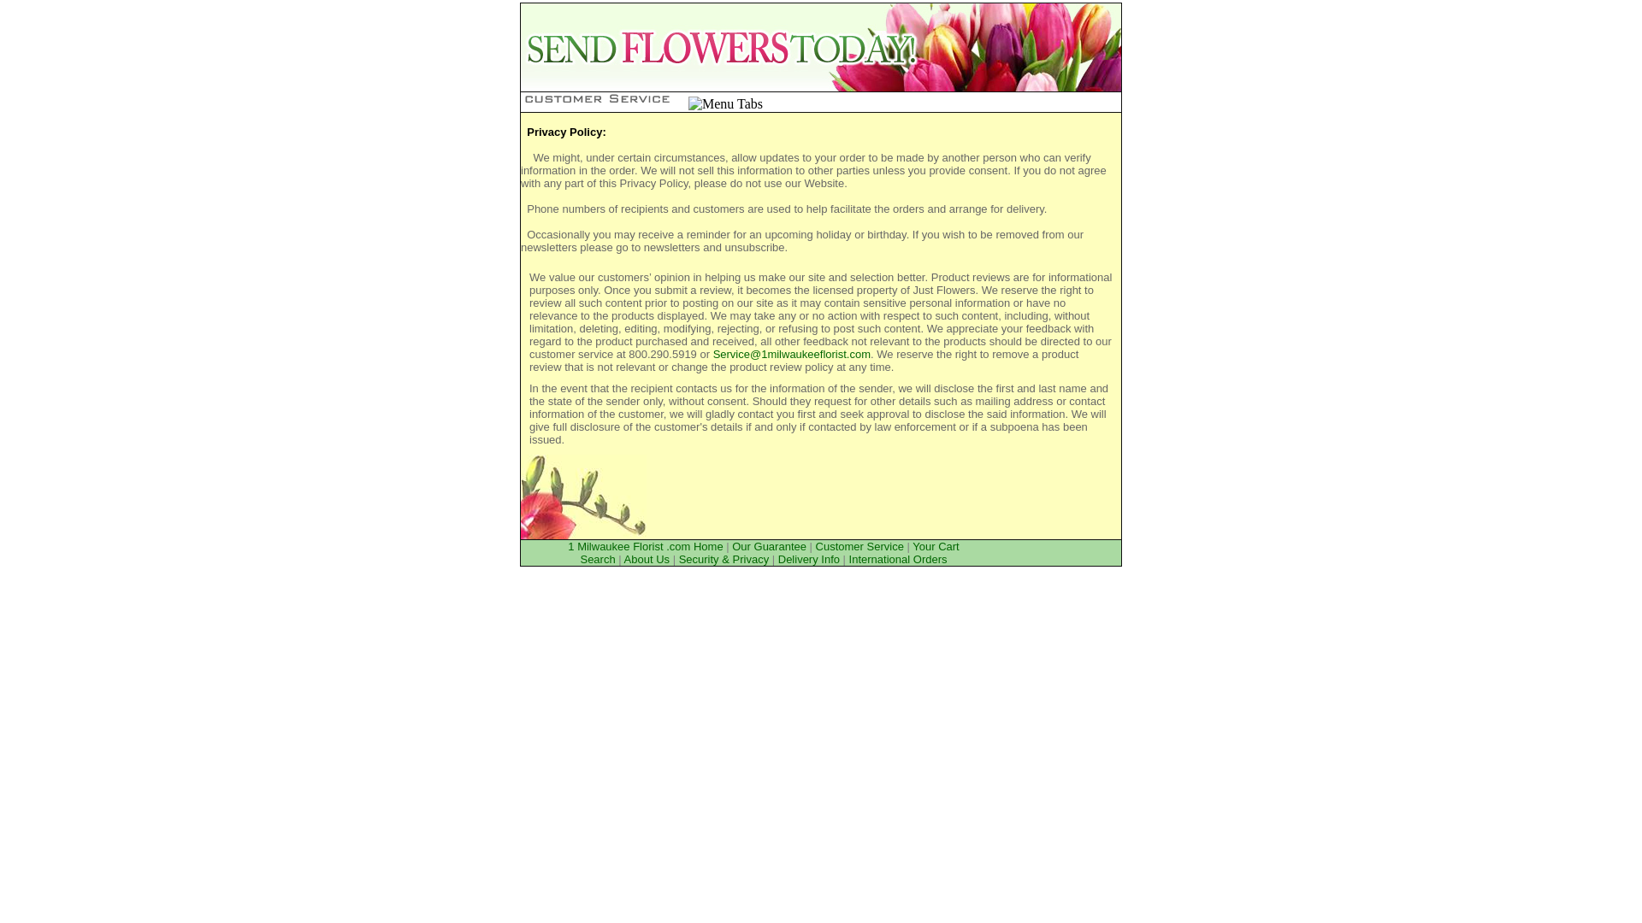 Image resolution: width=1642 pixels, height=923 pixels. What do you see at coordinates (597, 559) in the screenshot?
I see `Search` at bounding box center [597, 559].